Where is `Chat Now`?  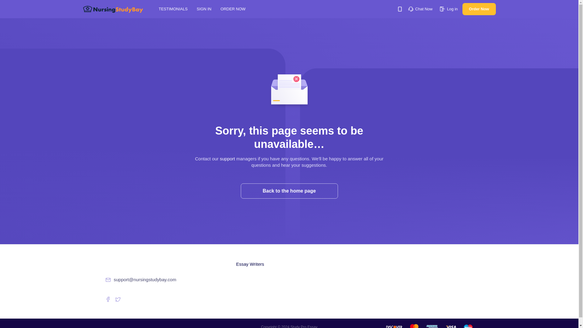 Chat Now is located at coordinates (420, 9).